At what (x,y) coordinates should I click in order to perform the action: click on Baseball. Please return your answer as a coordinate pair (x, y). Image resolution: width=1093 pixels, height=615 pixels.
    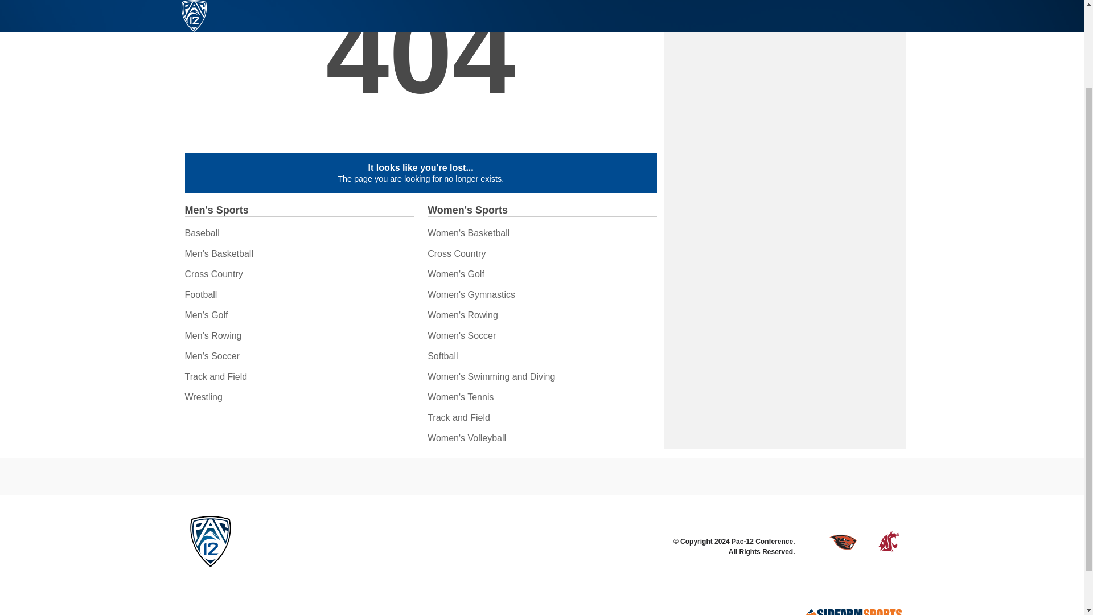
    Looking at the image, I should click on (202, 232).